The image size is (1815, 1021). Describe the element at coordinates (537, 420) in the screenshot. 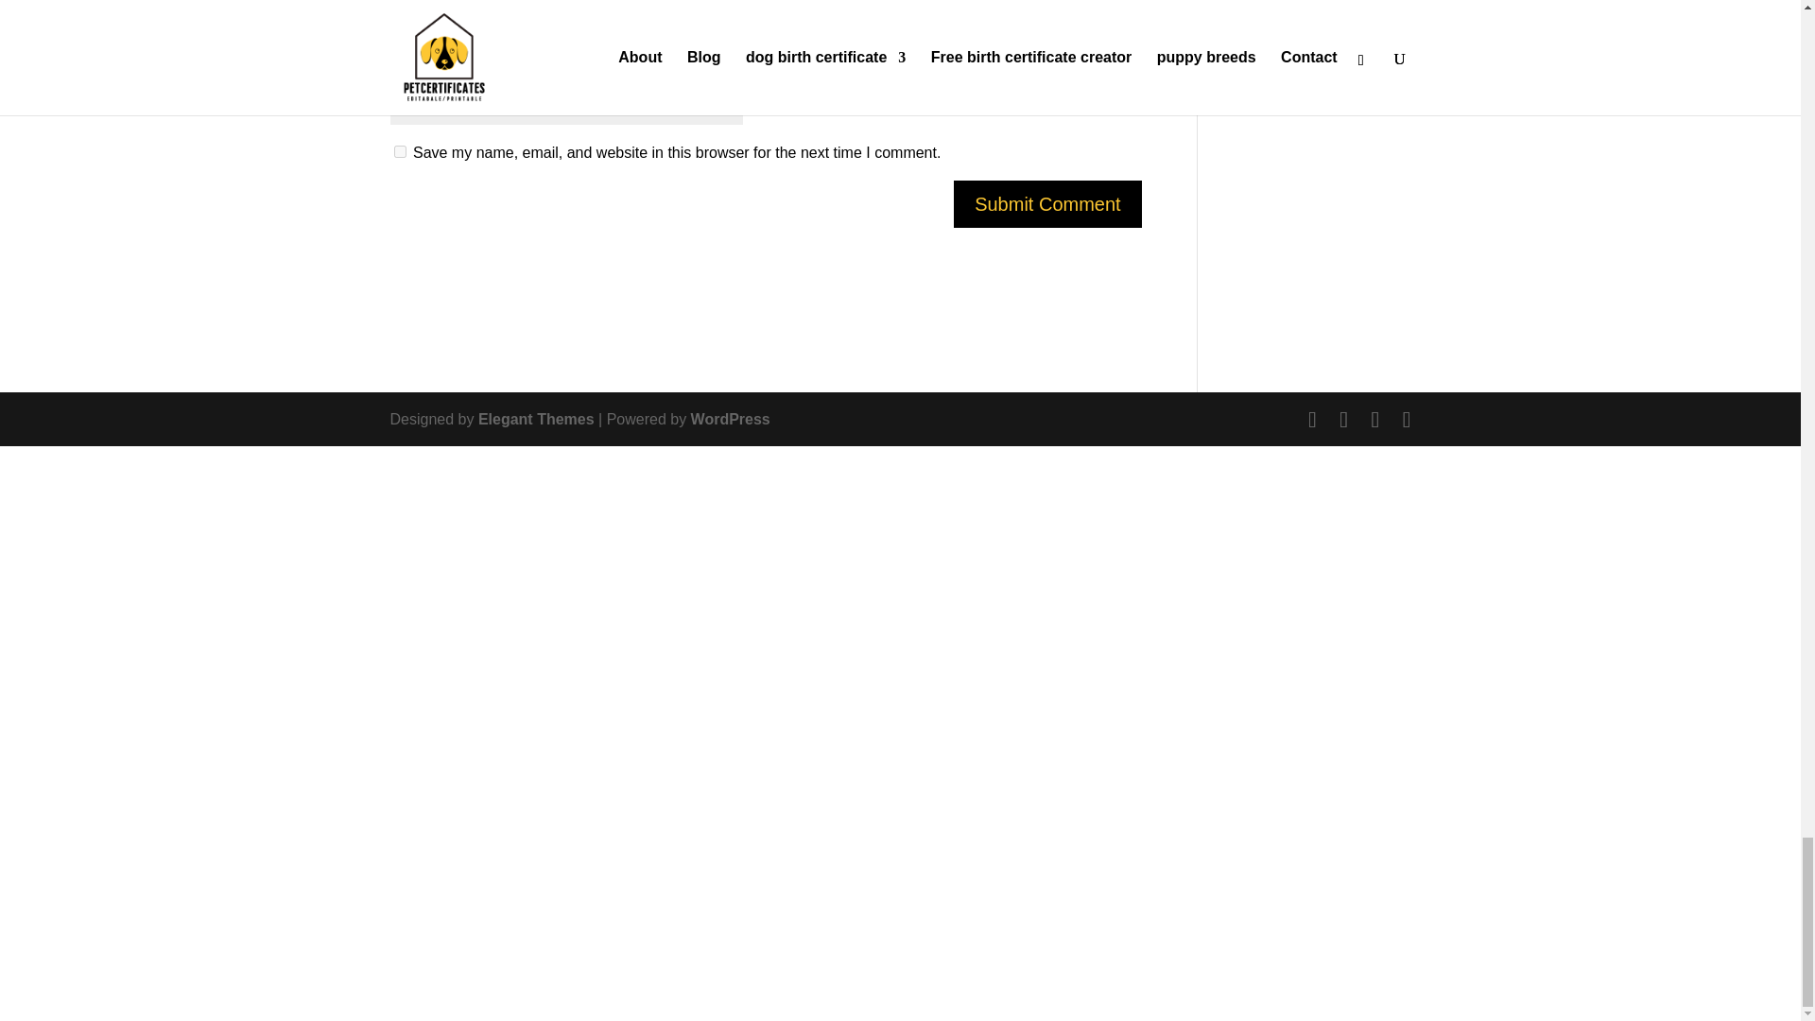

I see `Premium WordPress Themes` at that location.